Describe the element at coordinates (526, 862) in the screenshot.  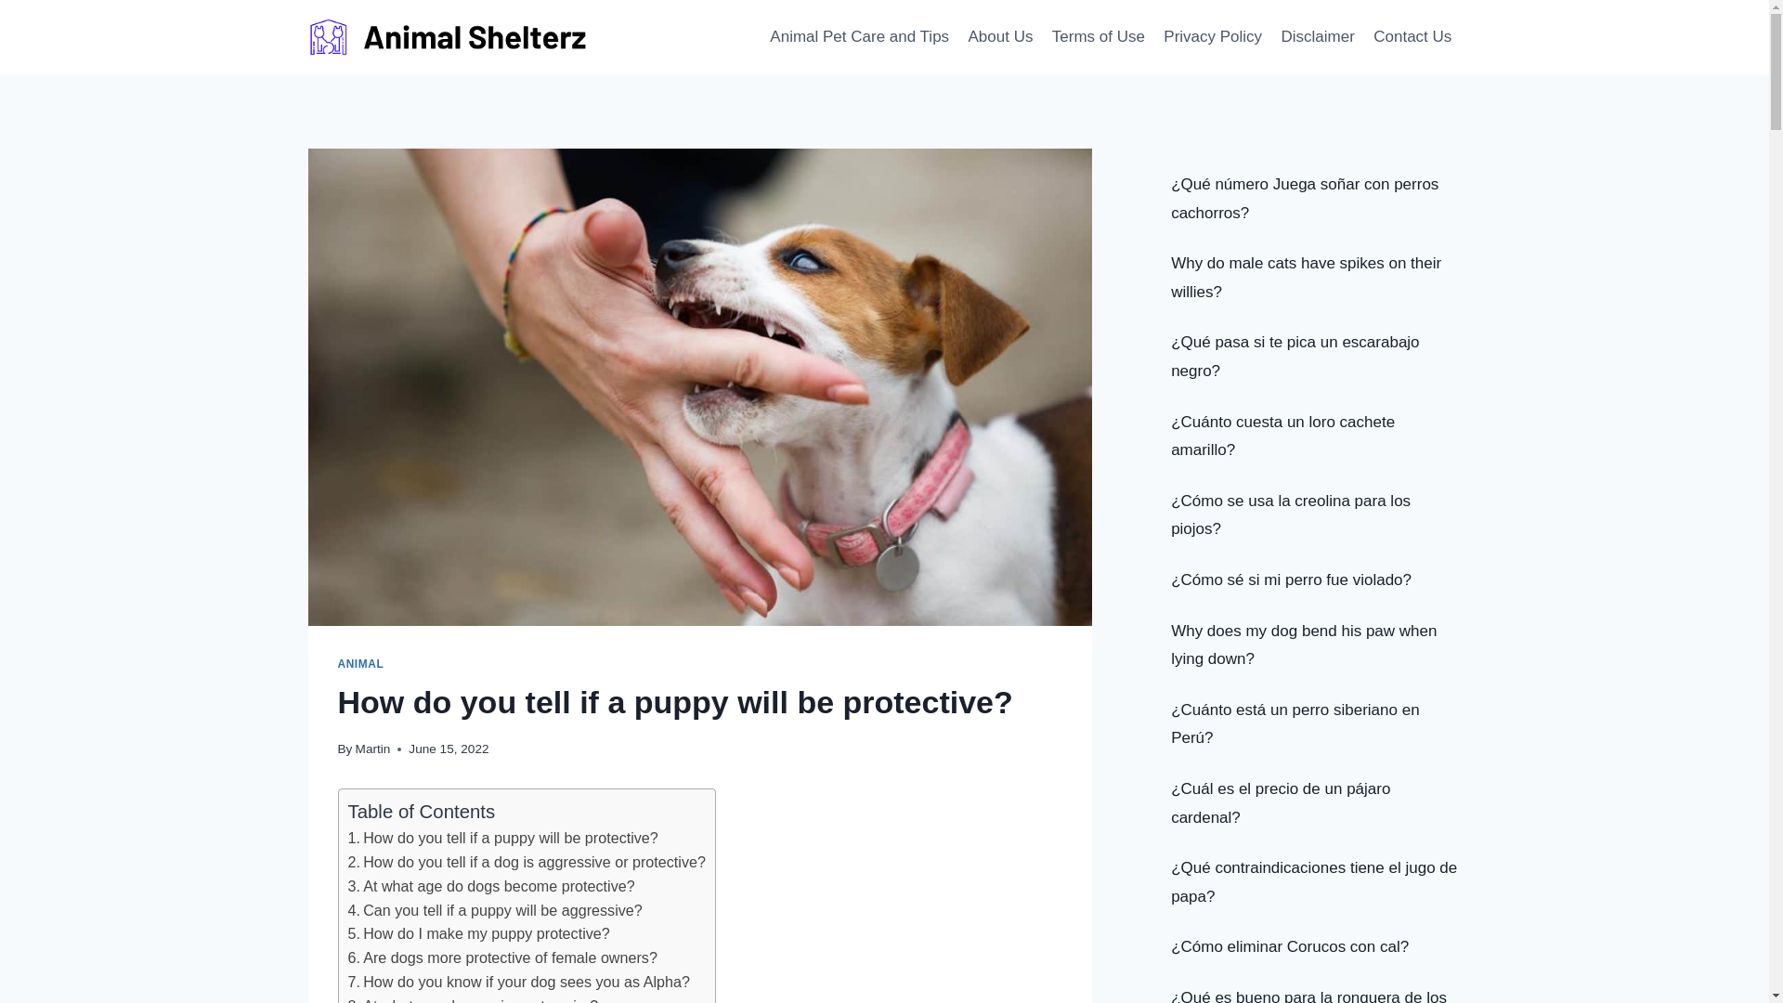
I see `How do you tell if a dog is aggressive or protective?` at that location.